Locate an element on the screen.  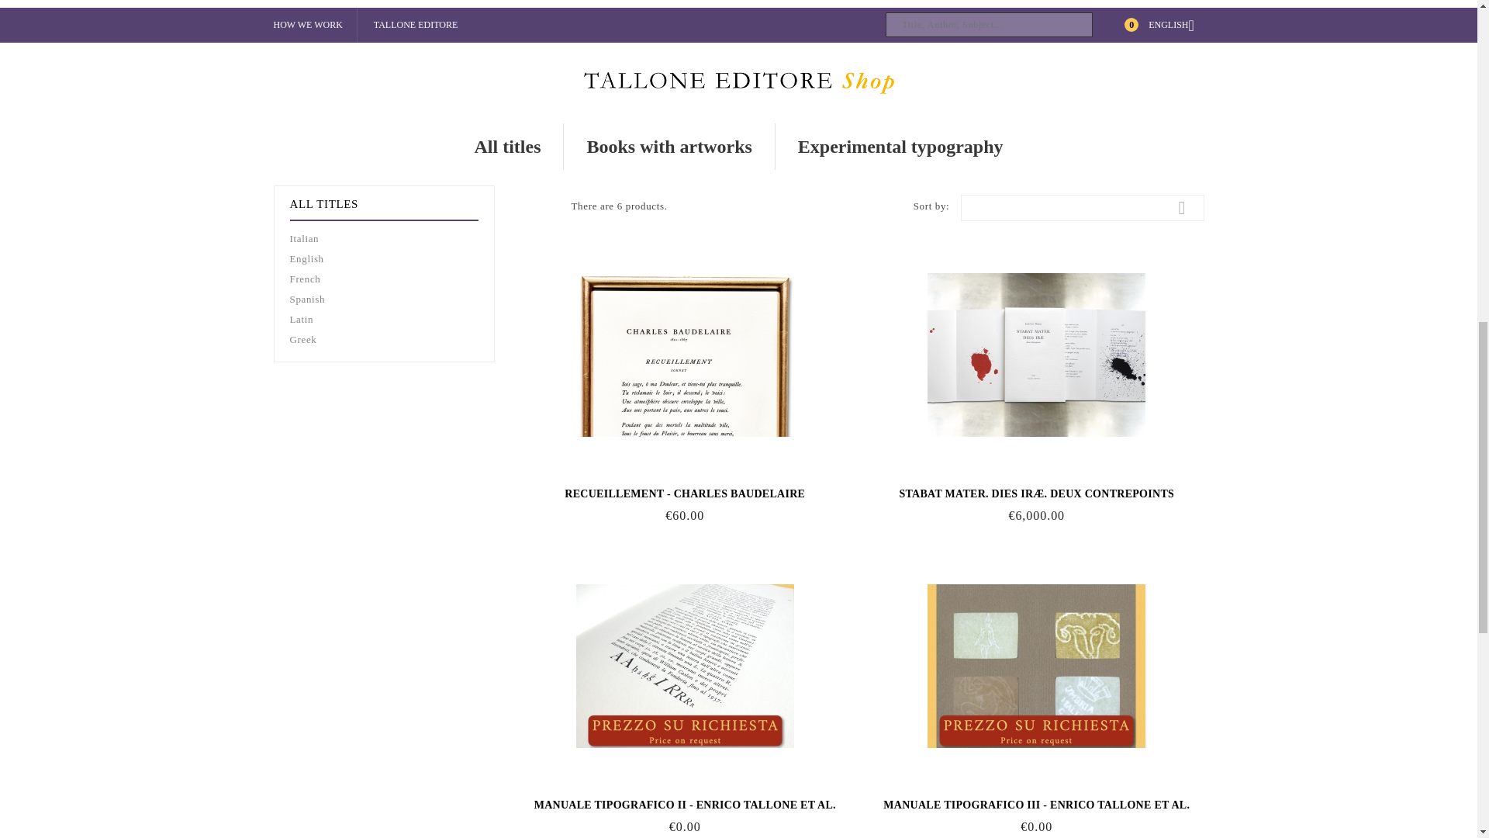
Books with artworks is located at coordinates (668, 146).